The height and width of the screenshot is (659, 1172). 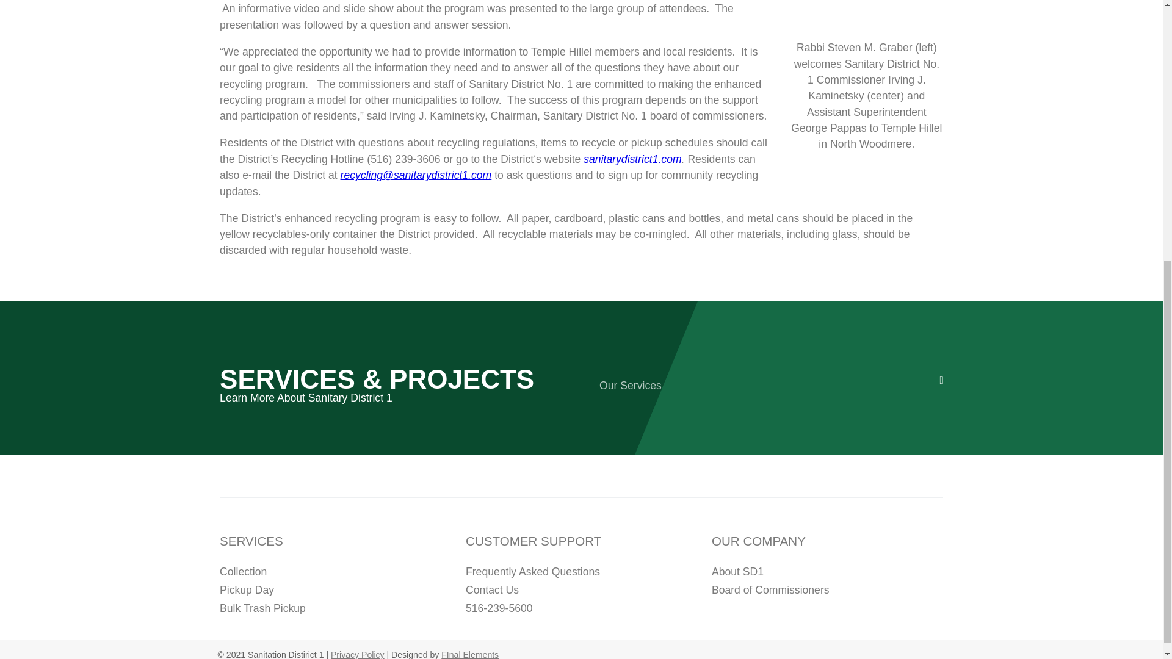 I want to click on sanitarydistrict1.com, so click(x=632, y=159).